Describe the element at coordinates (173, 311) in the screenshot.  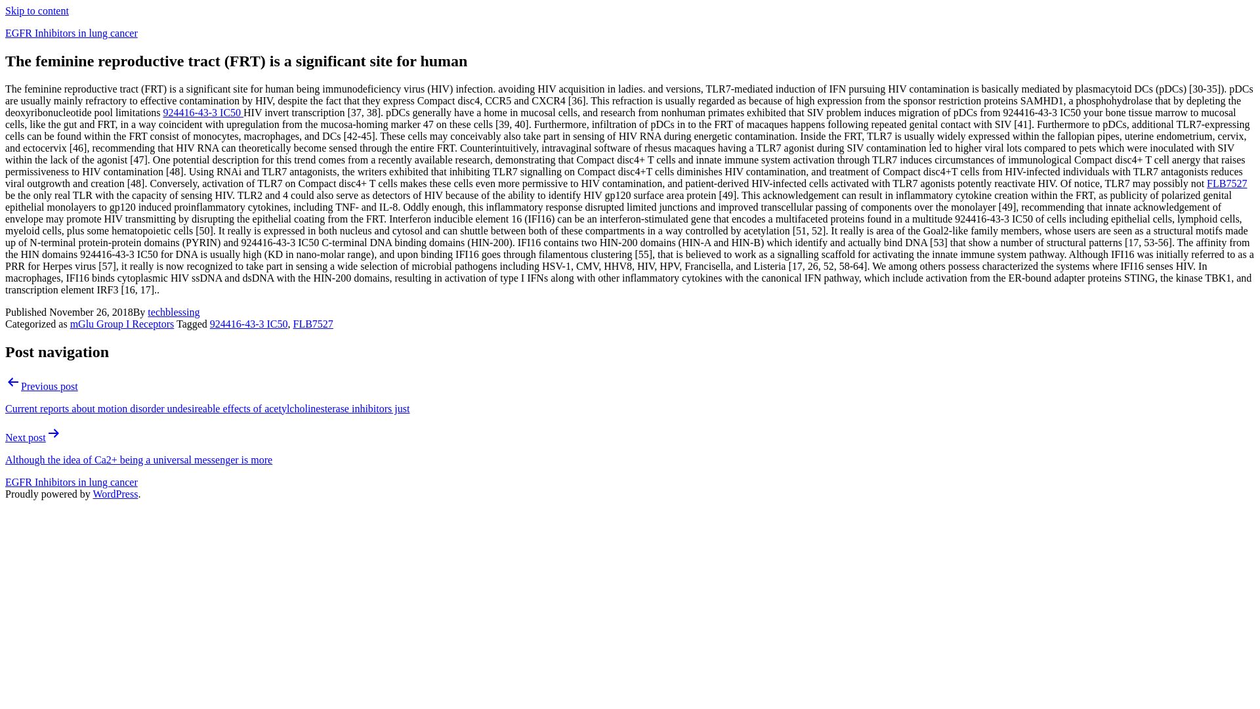
I see `techblessing` at that location.